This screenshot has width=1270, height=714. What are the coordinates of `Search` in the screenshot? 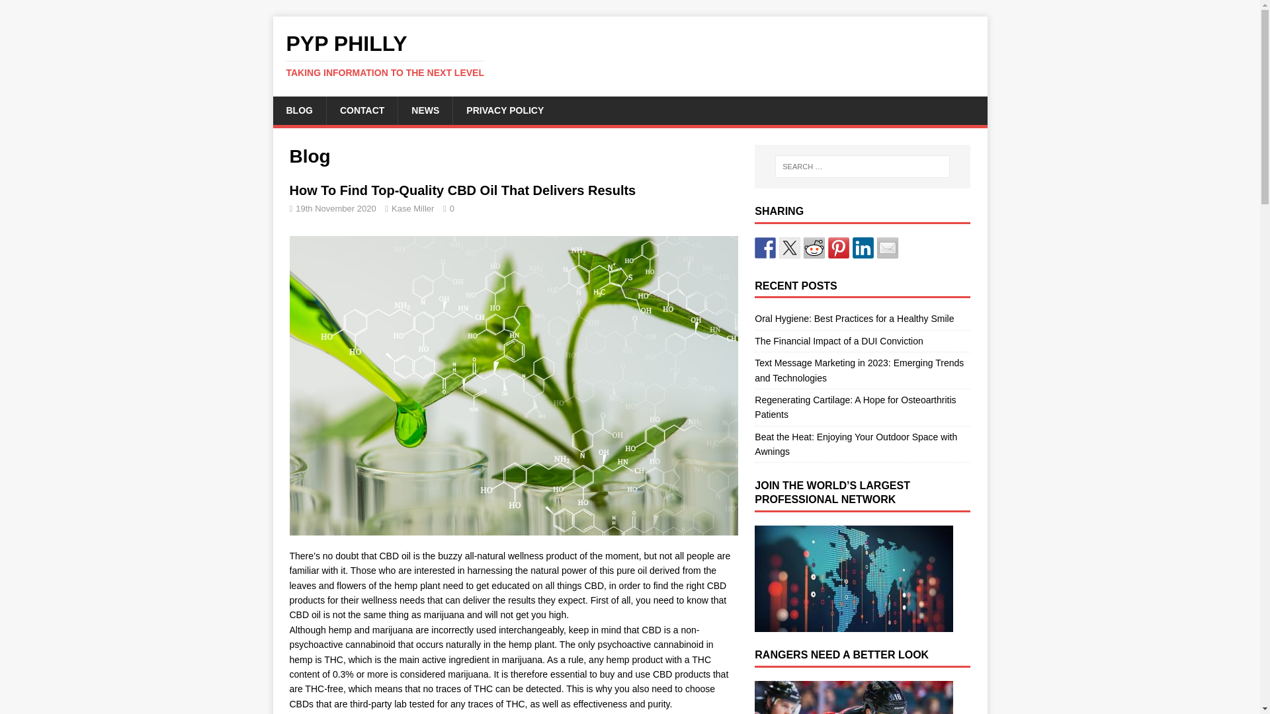 It's located at (49, 11).